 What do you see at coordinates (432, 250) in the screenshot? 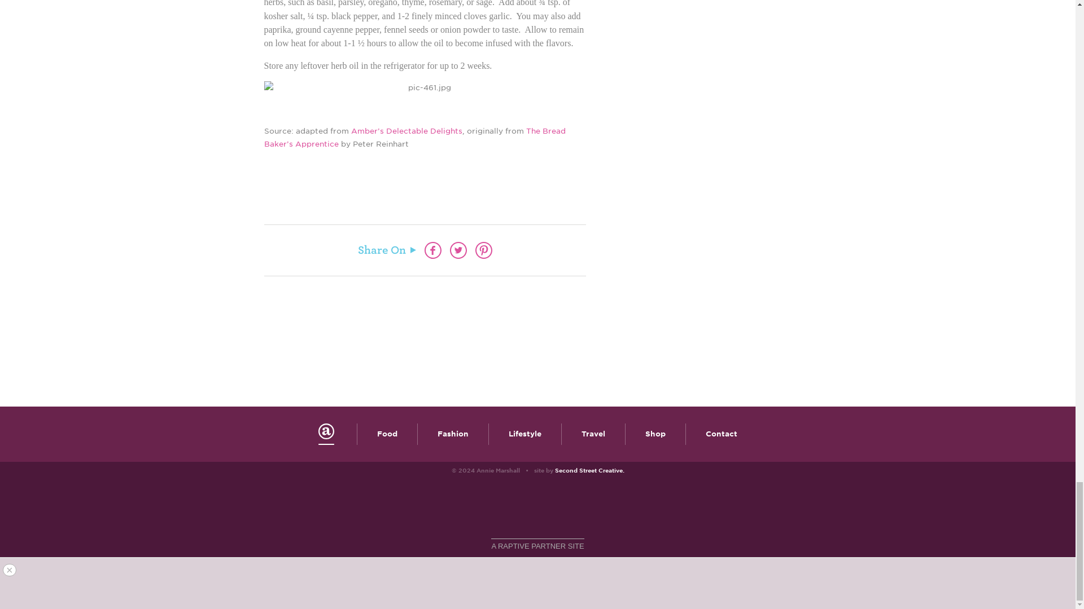
I see `Share on Facebook` at bounding box center [432, 250].